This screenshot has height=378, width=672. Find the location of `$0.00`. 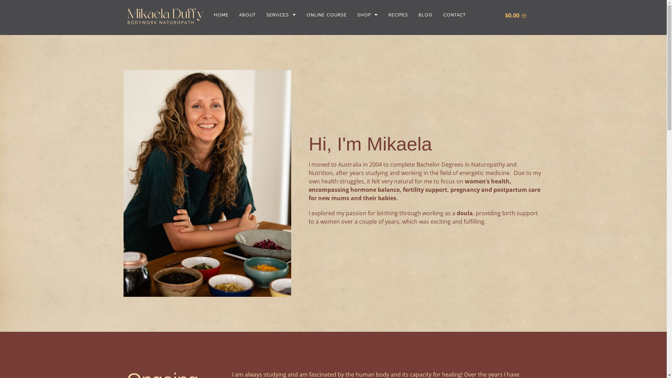

$0.00 is located at coordinates (516, 15).